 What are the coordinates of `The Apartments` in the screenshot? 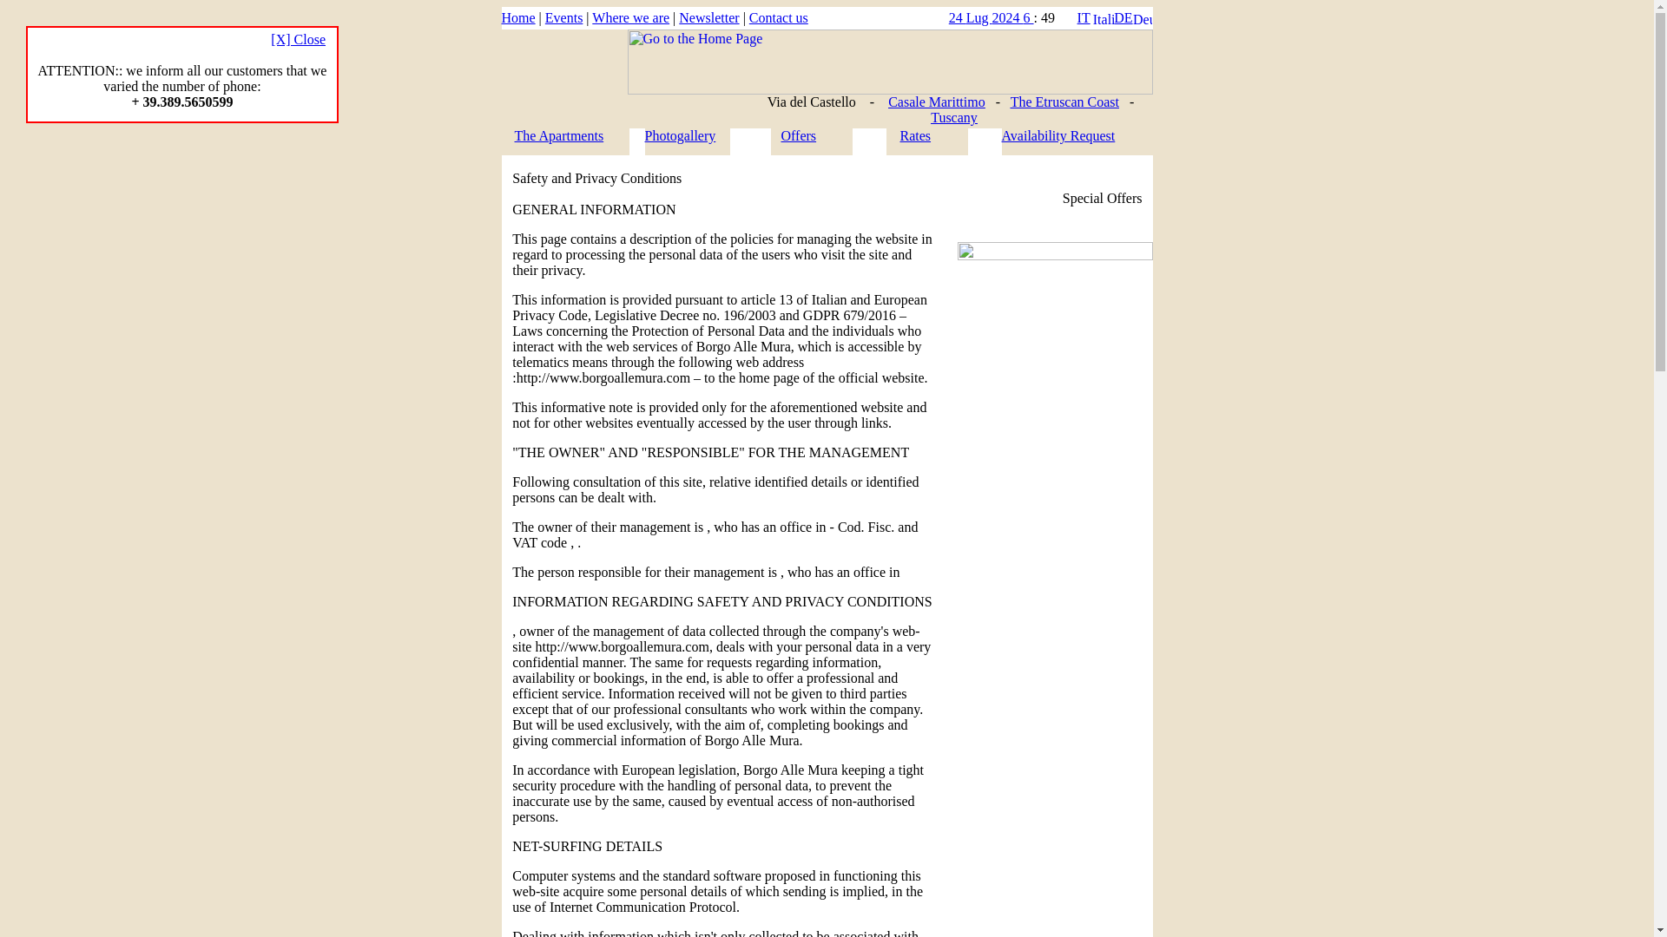 It's located at (558, 135).